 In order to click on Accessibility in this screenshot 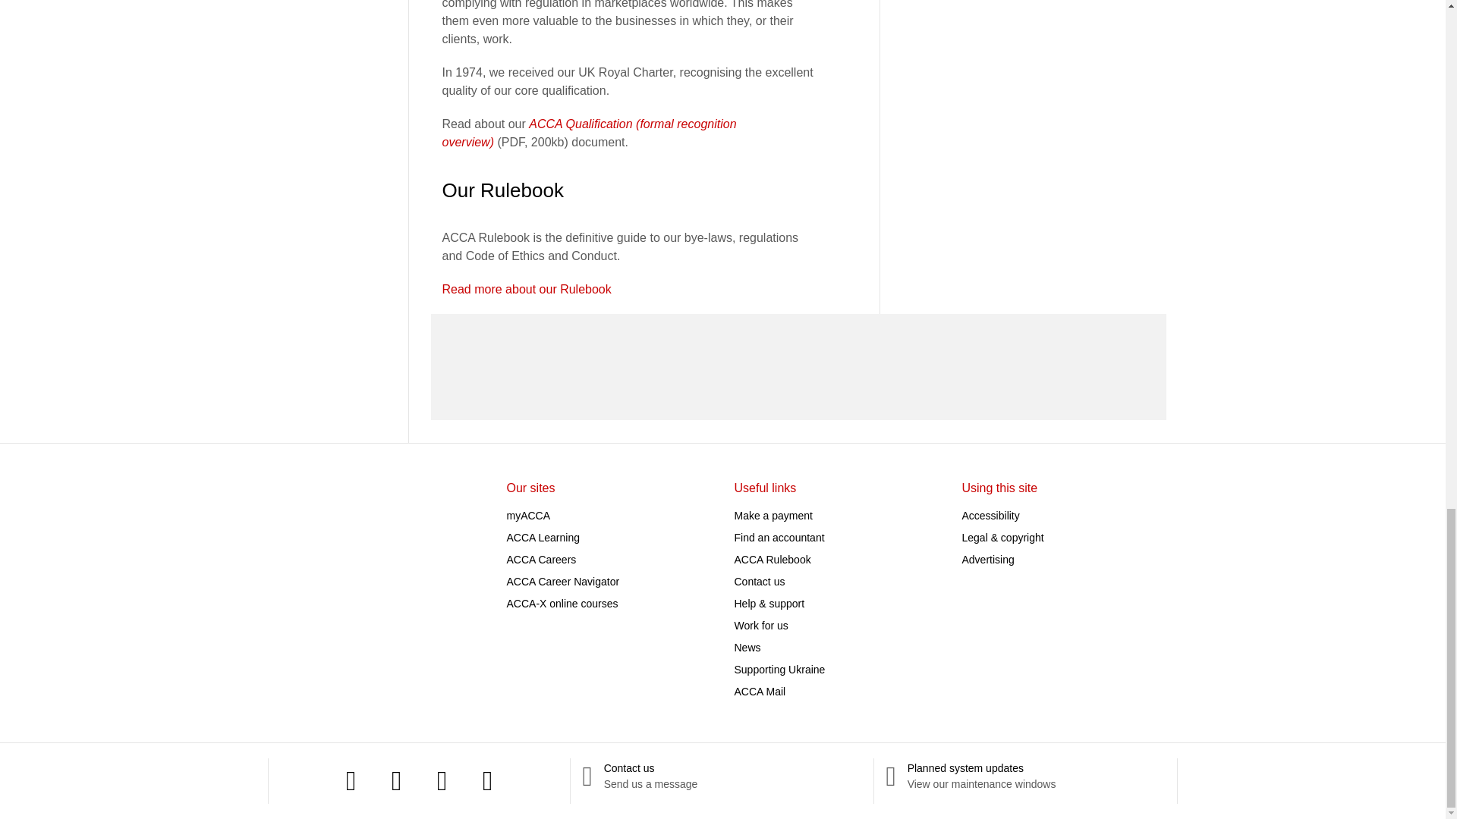, I will do `click(991, 515)`.